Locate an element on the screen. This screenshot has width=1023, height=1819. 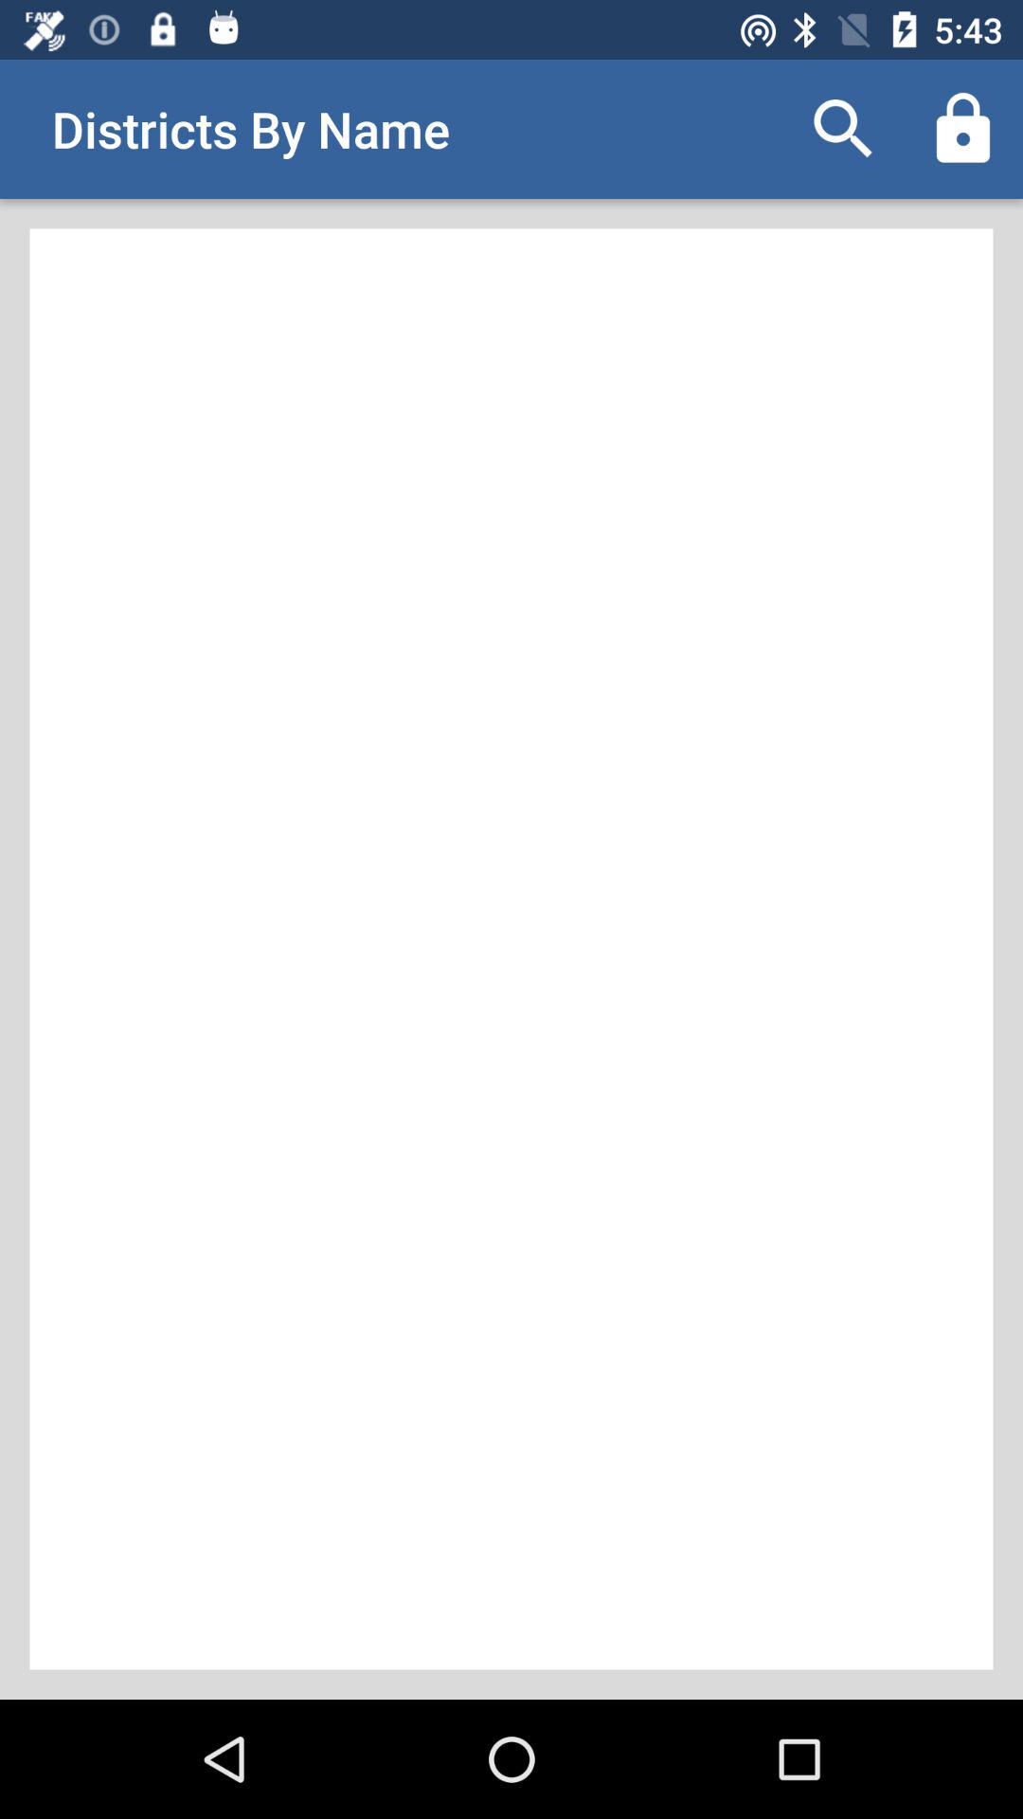
open icon at the center is located at coordinates (511, 949).